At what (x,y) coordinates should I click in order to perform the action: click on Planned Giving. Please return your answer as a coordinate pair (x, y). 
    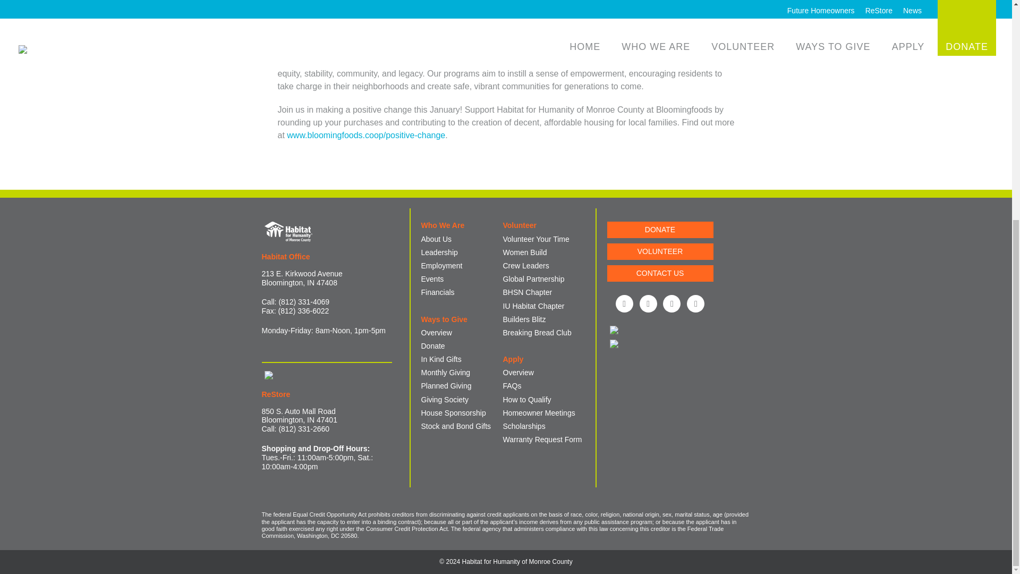
    Looking at the image, I should click on (446, 386).